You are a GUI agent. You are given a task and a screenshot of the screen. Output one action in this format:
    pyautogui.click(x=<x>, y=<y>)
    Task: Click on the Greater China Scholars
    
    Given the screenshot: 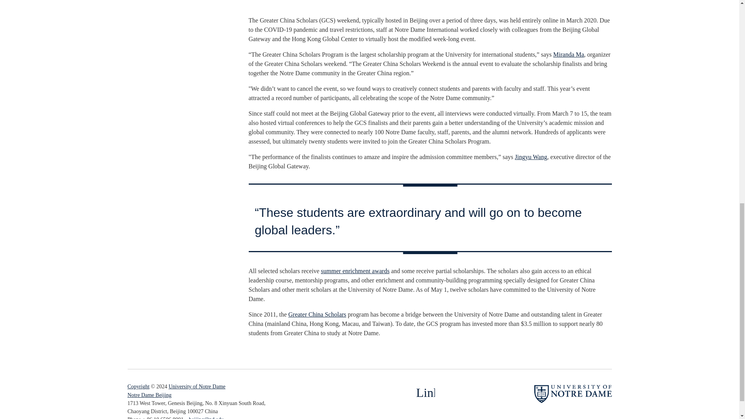 What is the action you would take?
    pyautogui.click(x=317, y=314)
    